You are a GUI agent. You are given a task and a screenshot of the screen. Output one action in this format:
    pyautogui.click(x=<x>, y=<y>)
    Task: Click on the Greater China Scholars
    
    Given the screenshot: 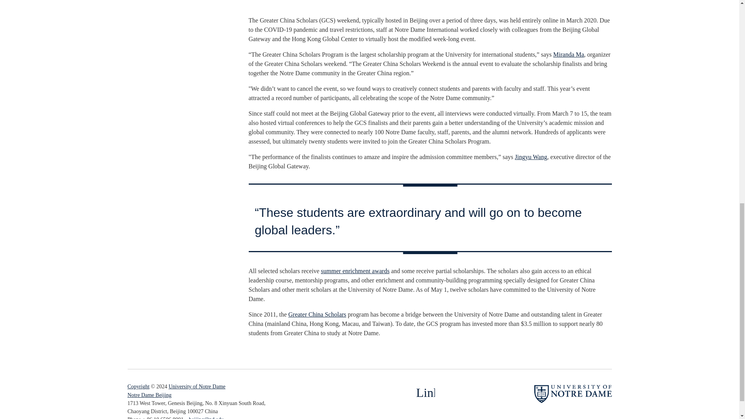 What is the action you would take?
    pyautogui.click(x=317, y=314)
    